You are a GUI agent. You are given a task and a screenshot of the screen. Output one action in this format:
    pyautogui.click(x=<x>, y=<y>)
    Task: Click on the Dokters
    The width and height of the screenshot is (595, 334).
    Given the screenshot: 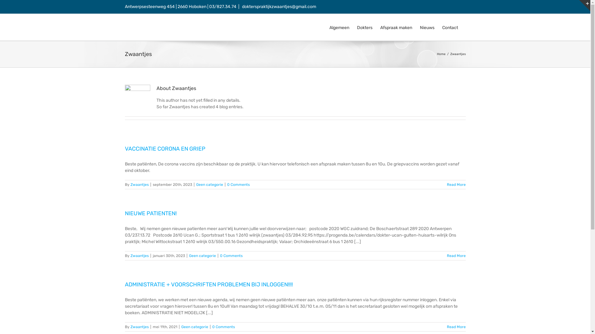 What is the action you would take?
    pyautogui.click(x=365, y=27)
    